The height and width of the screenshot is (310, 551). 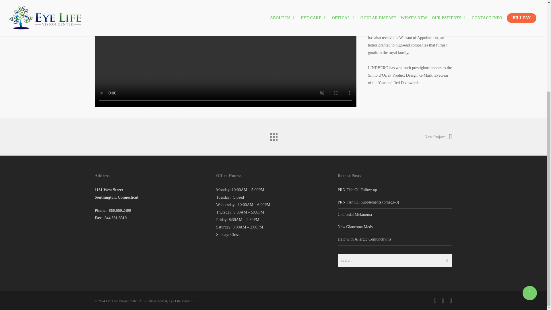 What do you see at coordinates (355, 227) in the screenshot?
I see `New Glaucoma Meds` at bounding box center [355, 227].